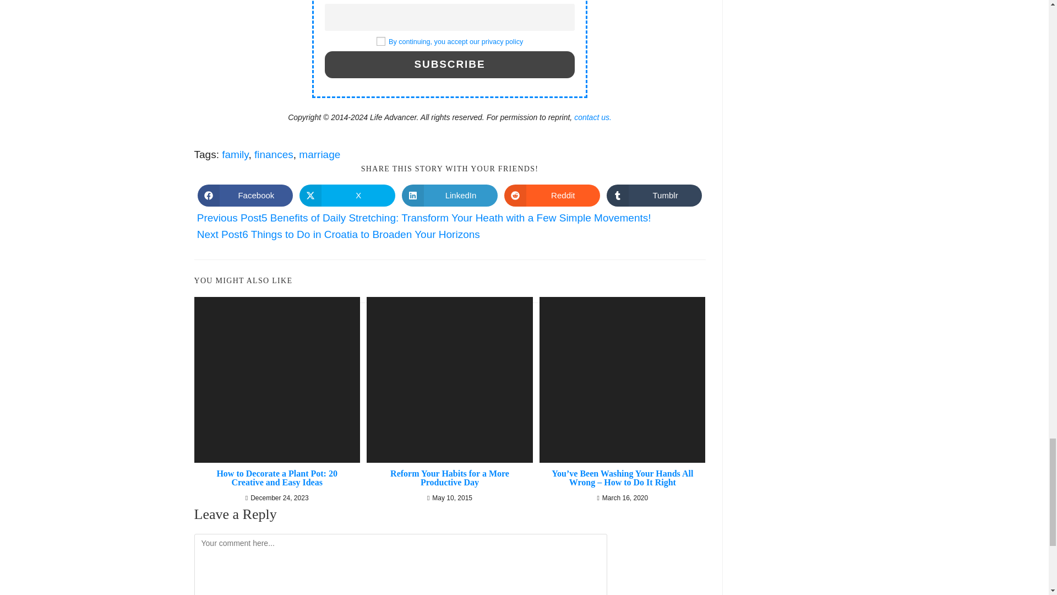 The width and height of the screenshot is (1057, 595). What do you see at coordinates (381, 41) in the screenshot?
I see `on` at bounding box center [381, 41].